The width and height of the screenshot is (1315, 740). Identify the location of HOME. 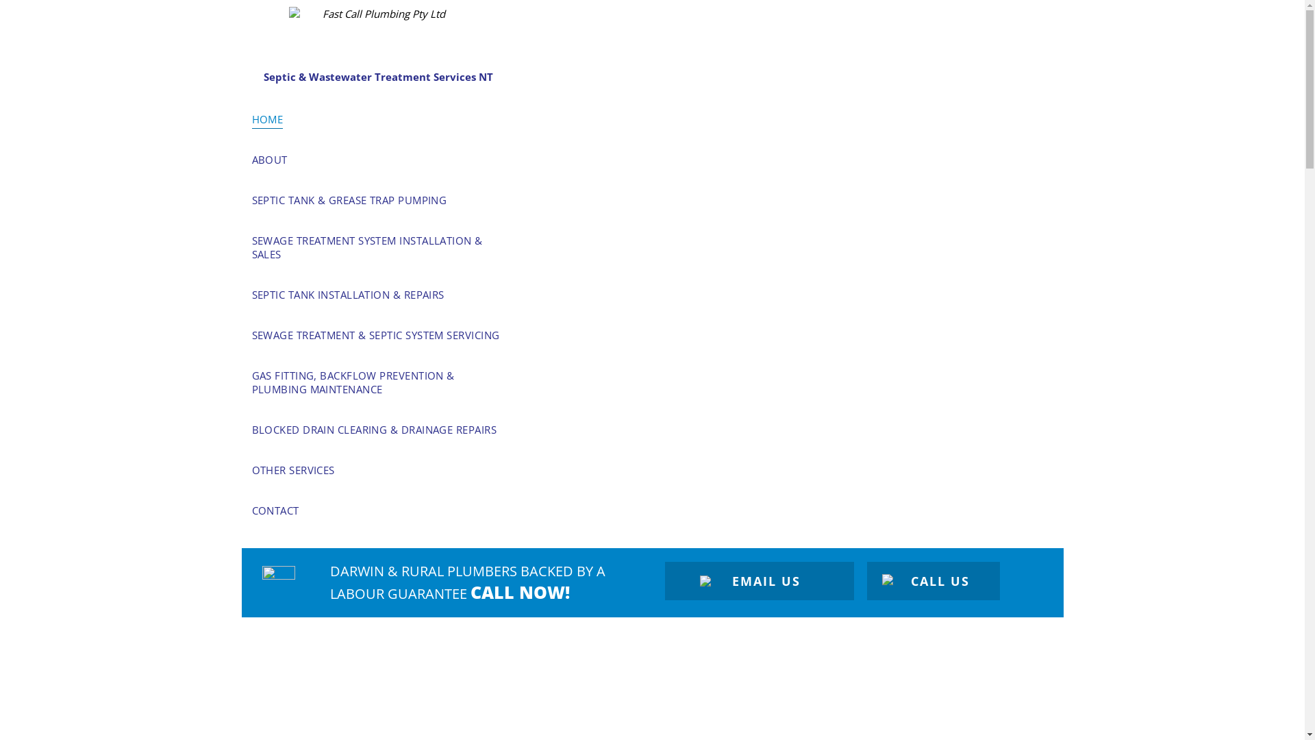
(379, 119).